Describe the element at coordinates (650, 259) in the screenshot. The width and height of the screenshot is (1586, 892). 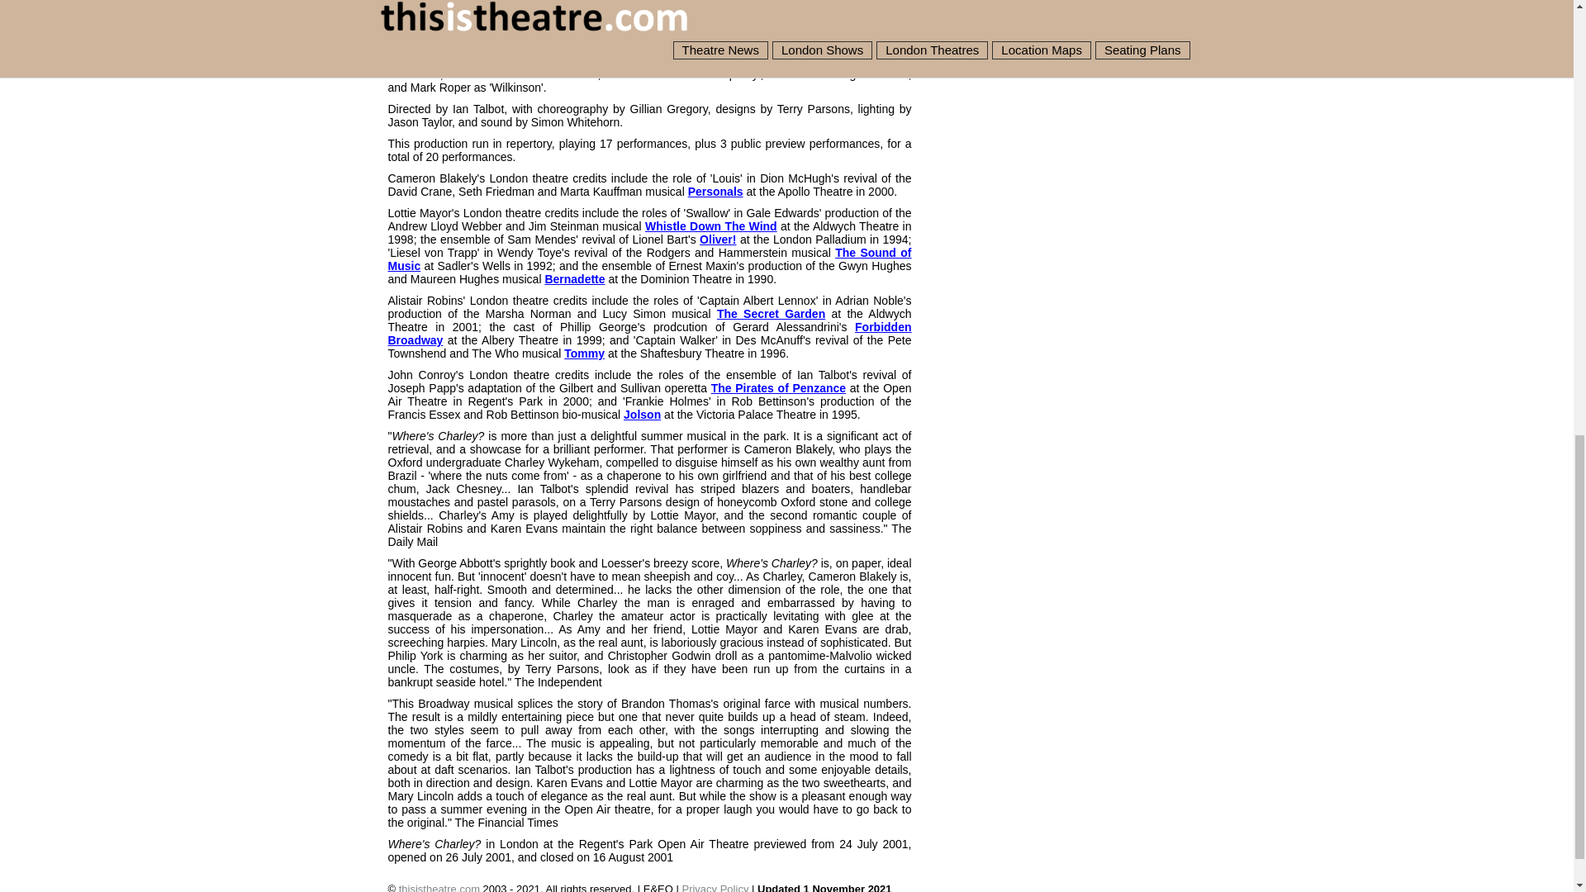
I see `The Sound of Music` at that location.